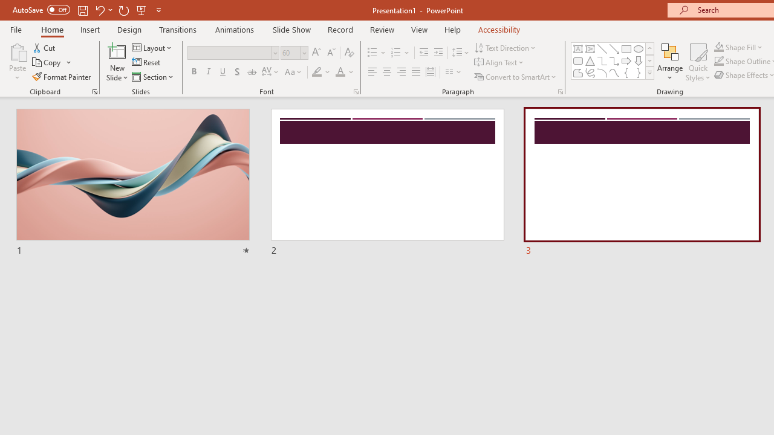  Describe the element at coordinates (208, 72) in the screenshot. I see `Italic` at that location.